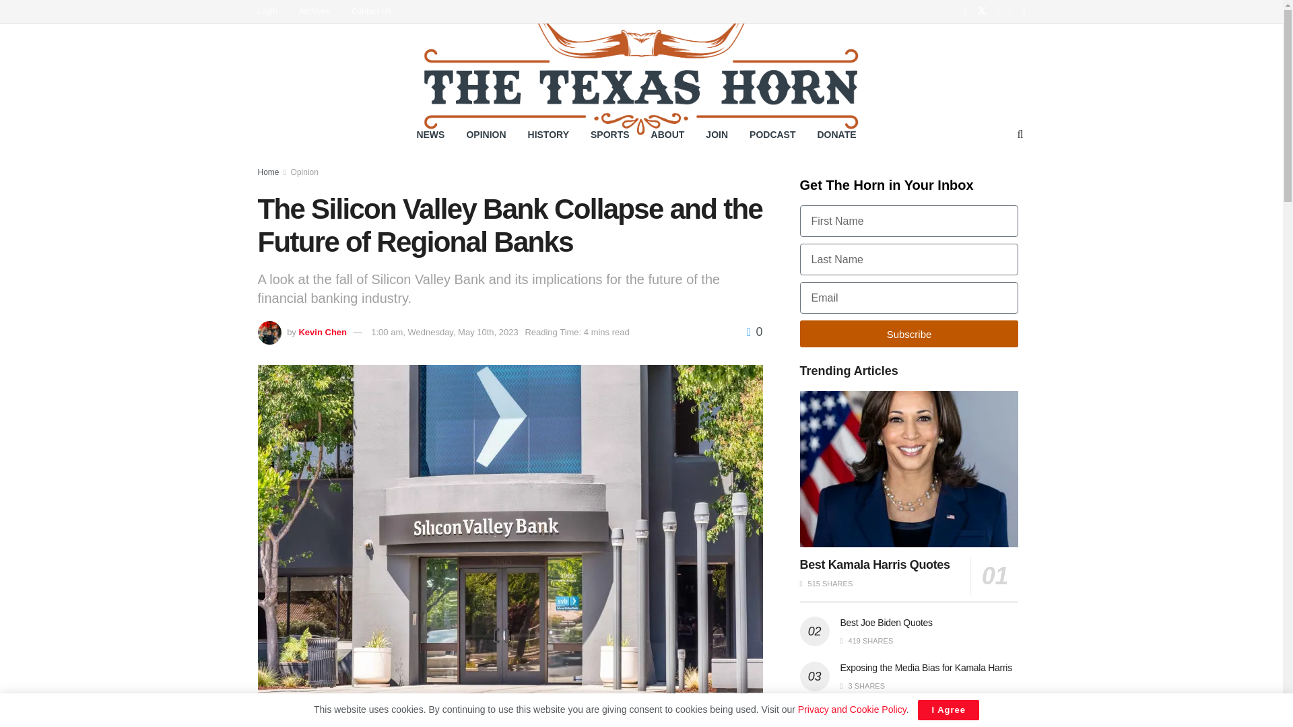 Image resolution: width=1293 pixels, height=727 pixels. Describe the element at coordinates (485, 134) in the screenshot. I see `OPINION` at that location.